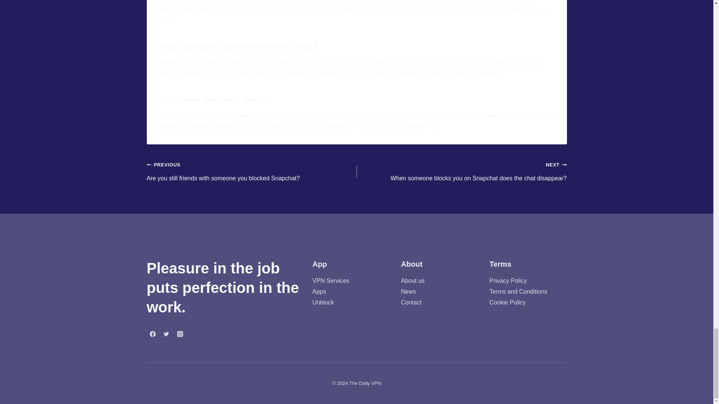 The height and width of the screenshot is (404, 719). I want to click on Unblock, so click(323, 302).